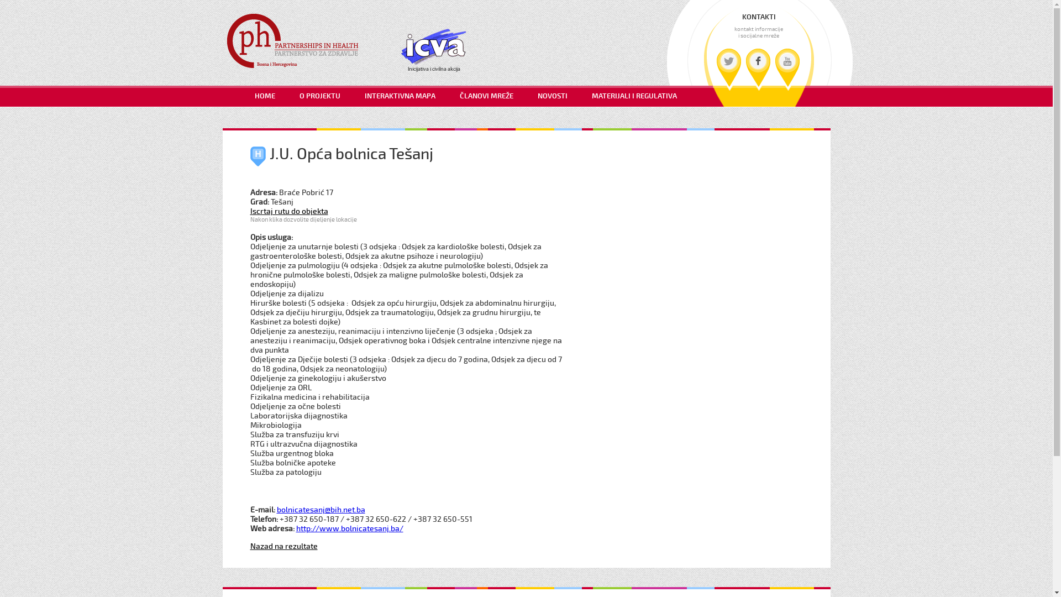  I want to click on KONTAKTI, so click(759, 18).